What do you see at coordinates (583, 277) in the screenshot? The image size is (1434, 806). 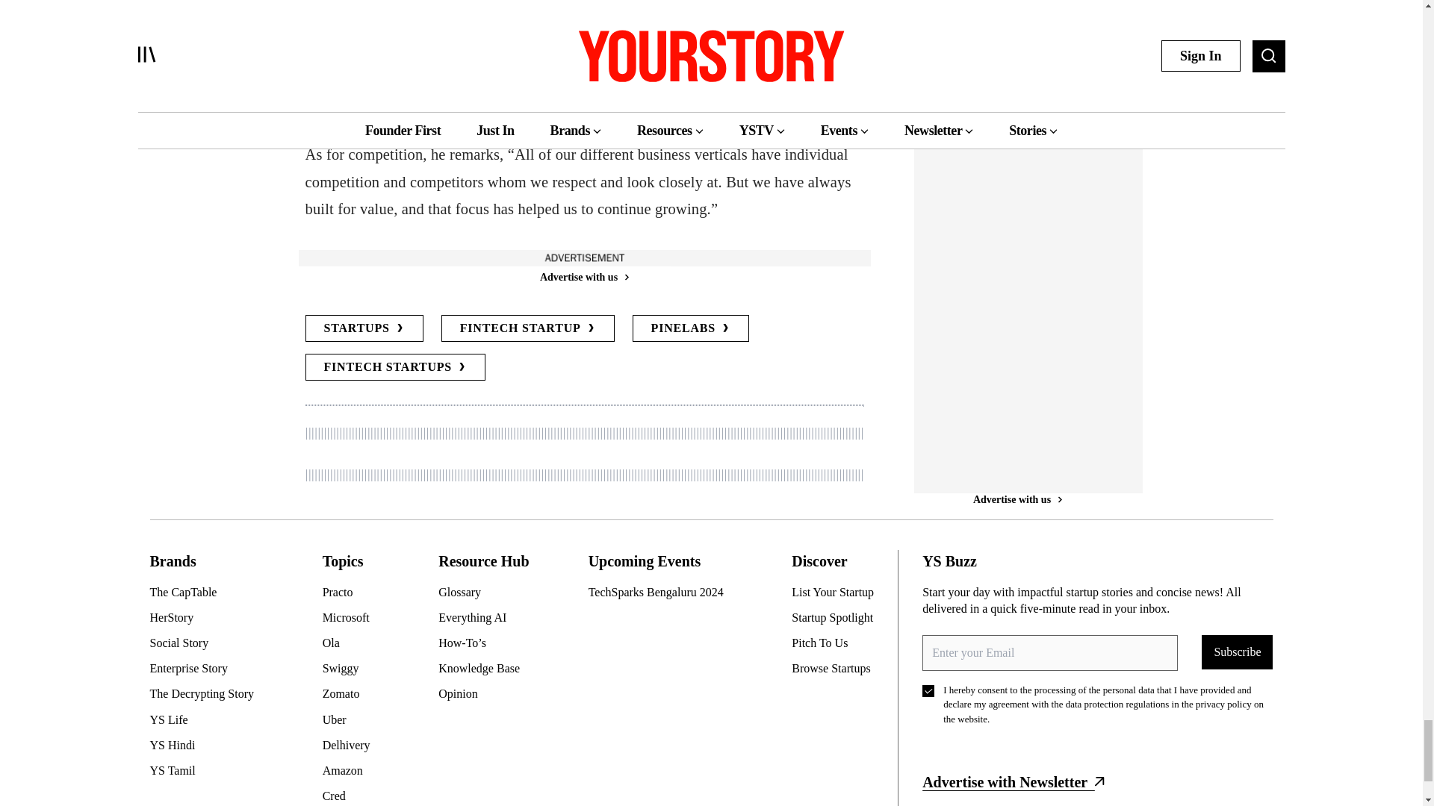 I see `Advertise with us` at bounding box center [583, 277].